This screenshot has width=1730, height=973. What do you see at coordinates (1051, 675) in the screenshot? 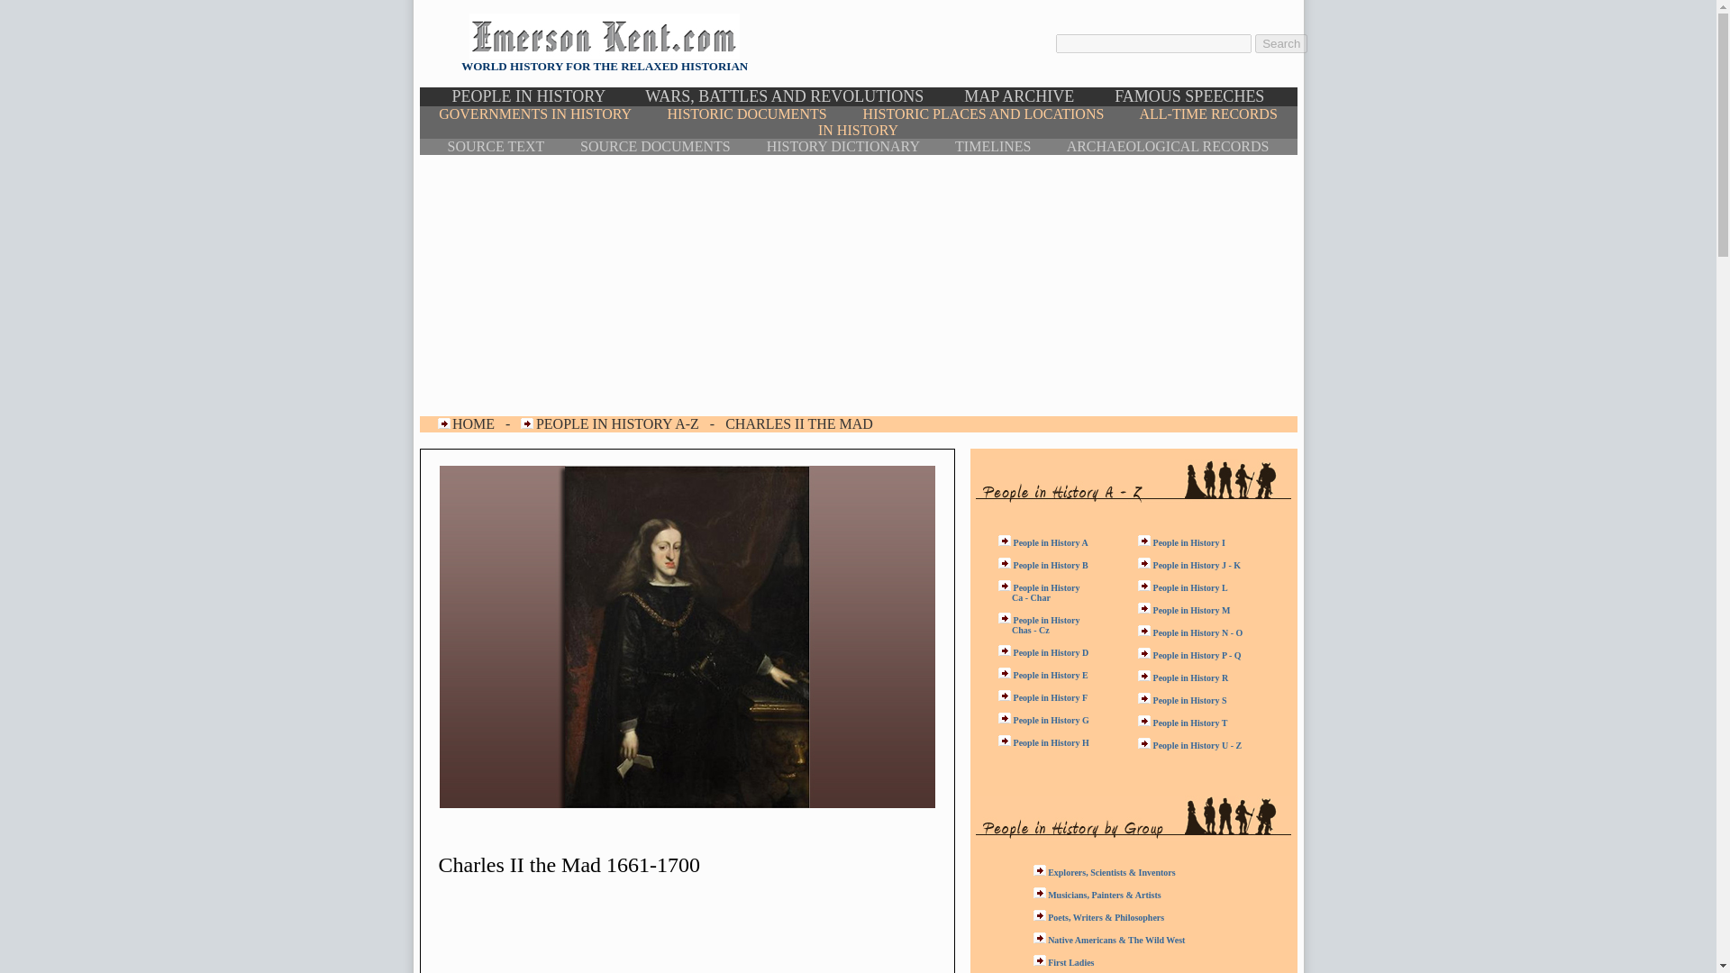
I see `People in History E` at bounding box center [1051, 675].